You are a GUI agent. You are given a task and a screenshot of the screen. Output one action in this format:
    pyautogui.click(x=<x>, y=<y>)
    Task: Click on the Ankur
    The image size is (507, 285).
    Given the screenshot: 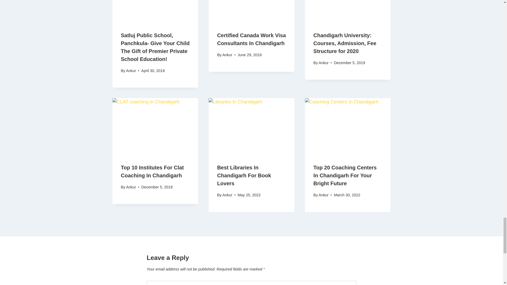 What is the action you would take?
    pyautogui.click(x=324, y=63)
    